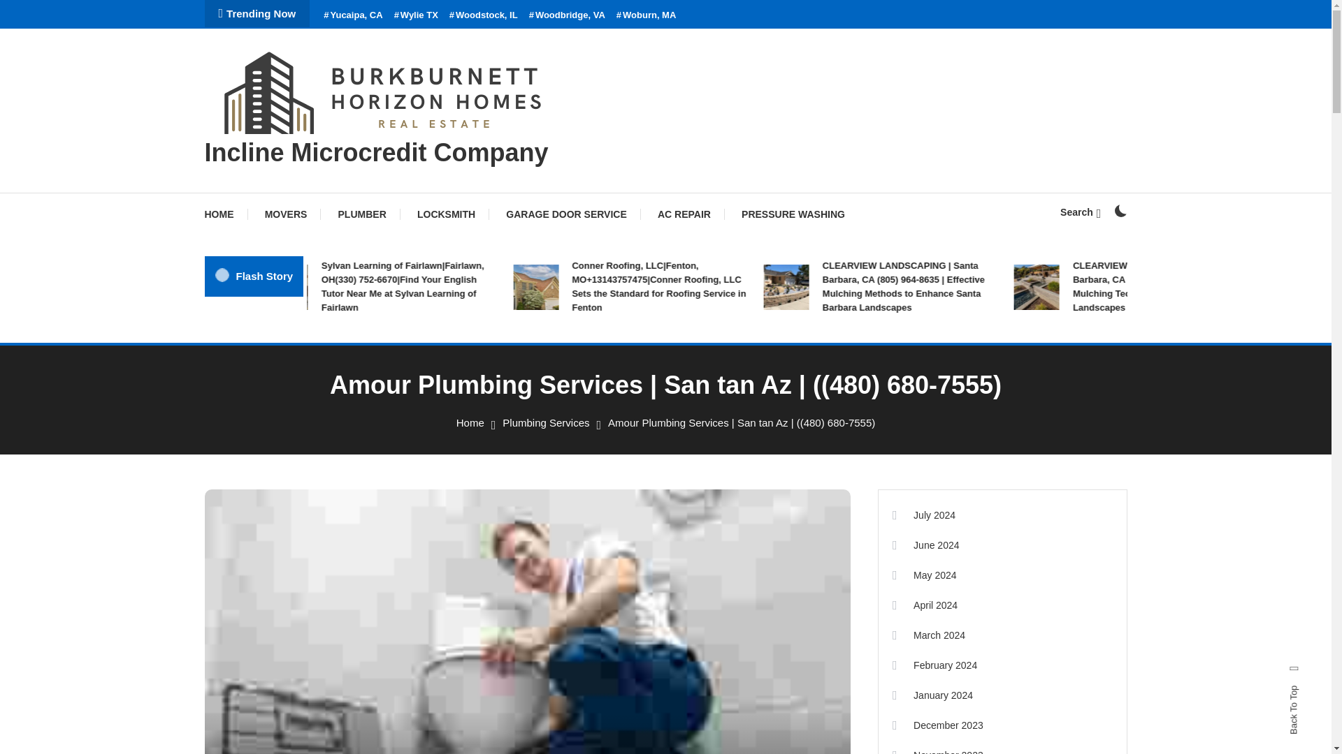 Image resolution: width=1342 pixels, height=754 pixels. Describe the element at coordinates (417, 15) in the screenshot. I see `Wylie TX` at that location.